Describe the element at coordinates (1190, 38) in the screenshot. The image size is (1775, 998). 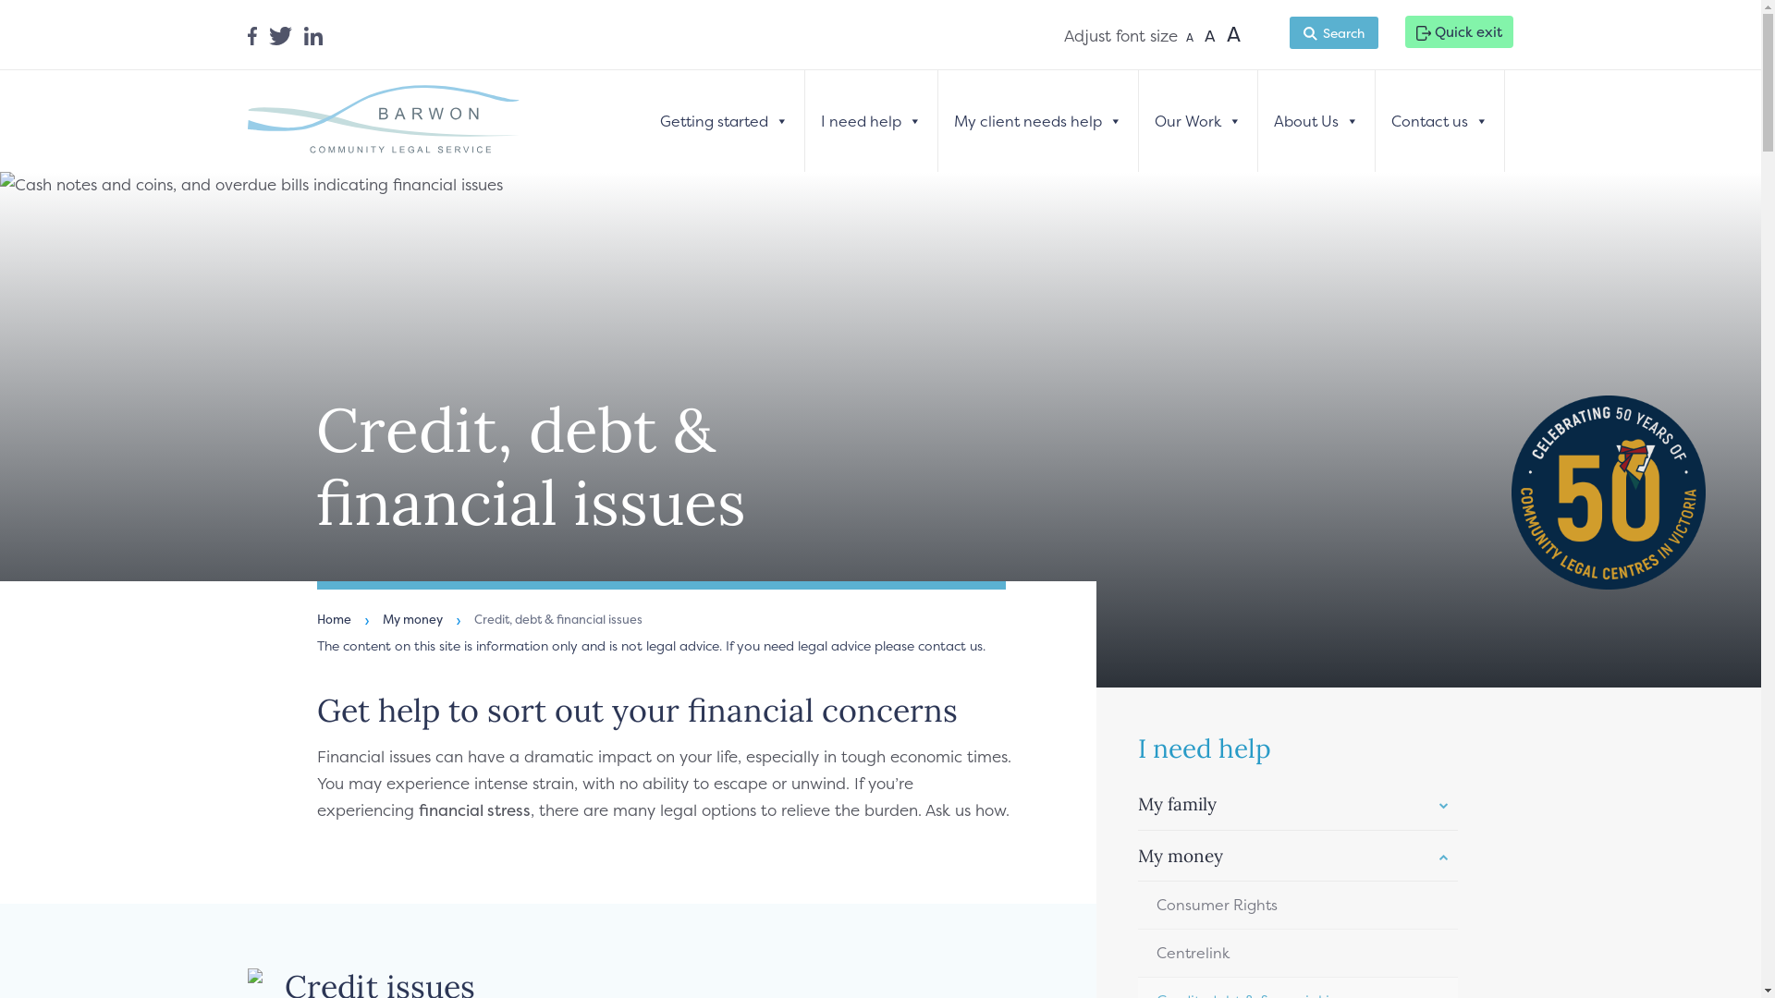
I see `A
Decrease font size.` at that location.